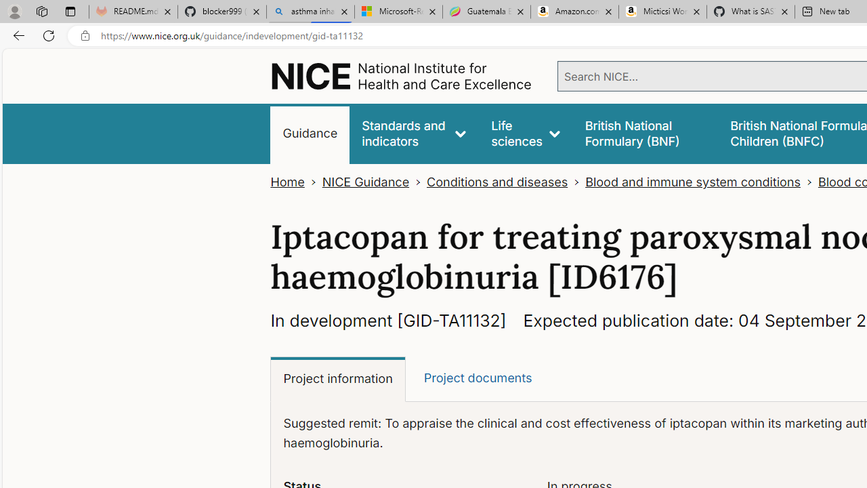 The height and width of the screenshot is (488, 867). Describe the element at coordinates (526, 133) in the screenshot. I see `Life sciences` at that location.